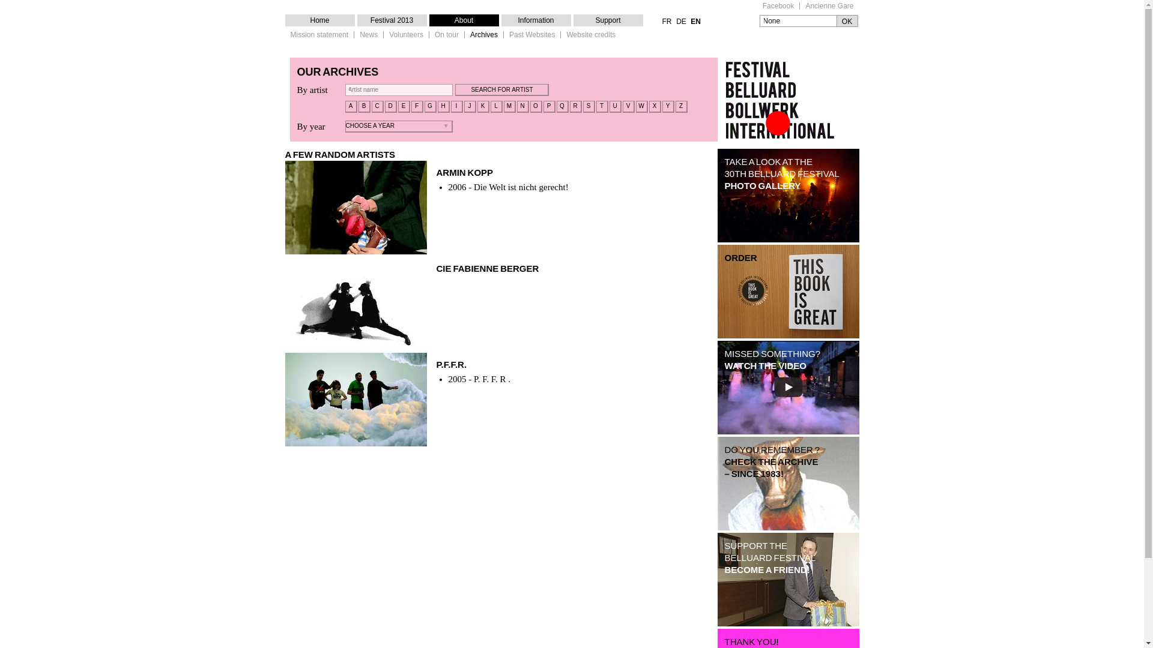  What do you see at coordinates (484, 35) in the screenshot?
I see `Archives` at bounding box center [484, 35].